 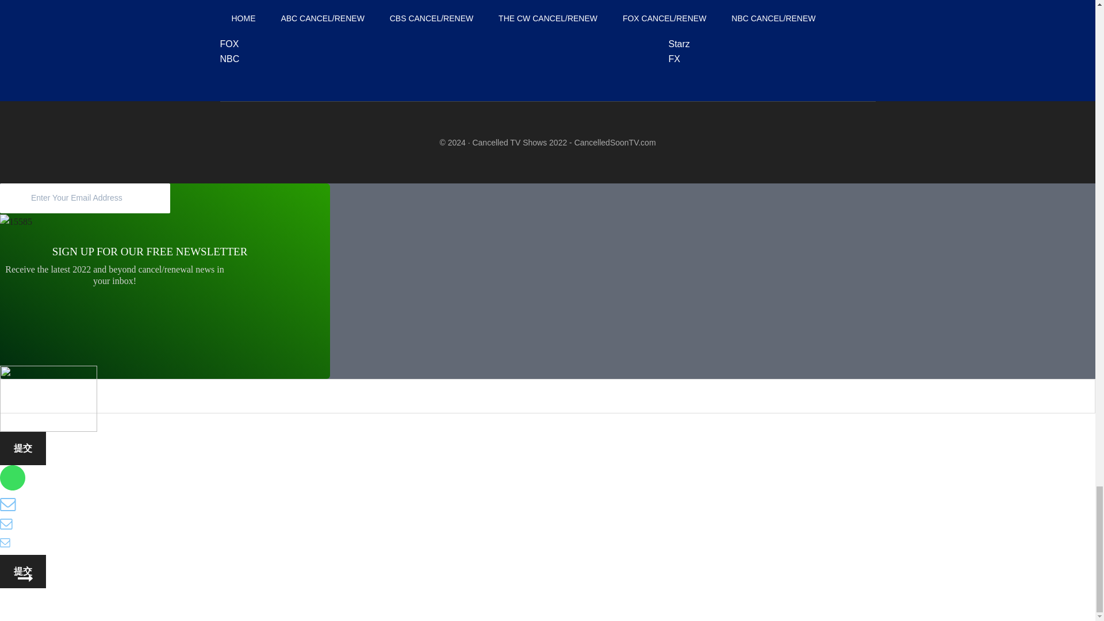 What do you see at coordinates (563, 142) in the screenshot?
I see `Cancelled TV Shows 2022 - CancelledSoonTV.com` at bounding box center [563, 142].